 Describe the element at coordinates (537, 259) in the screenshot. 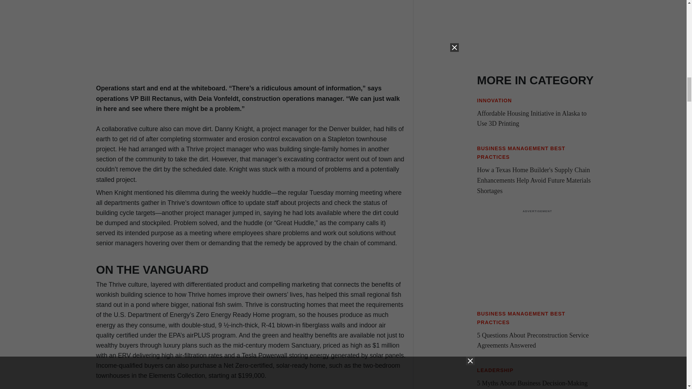

I see `3rd party ad content` at that location.